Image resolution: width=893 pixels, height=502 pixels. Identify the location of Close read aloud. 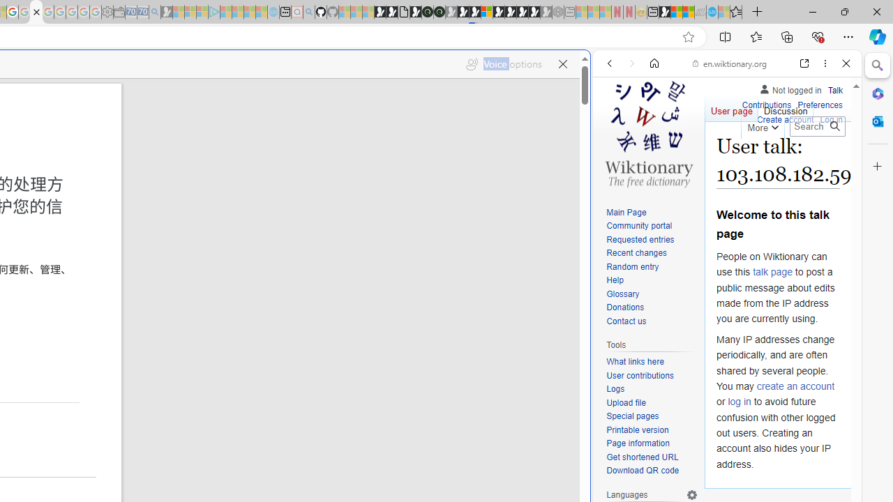
(562, 61).